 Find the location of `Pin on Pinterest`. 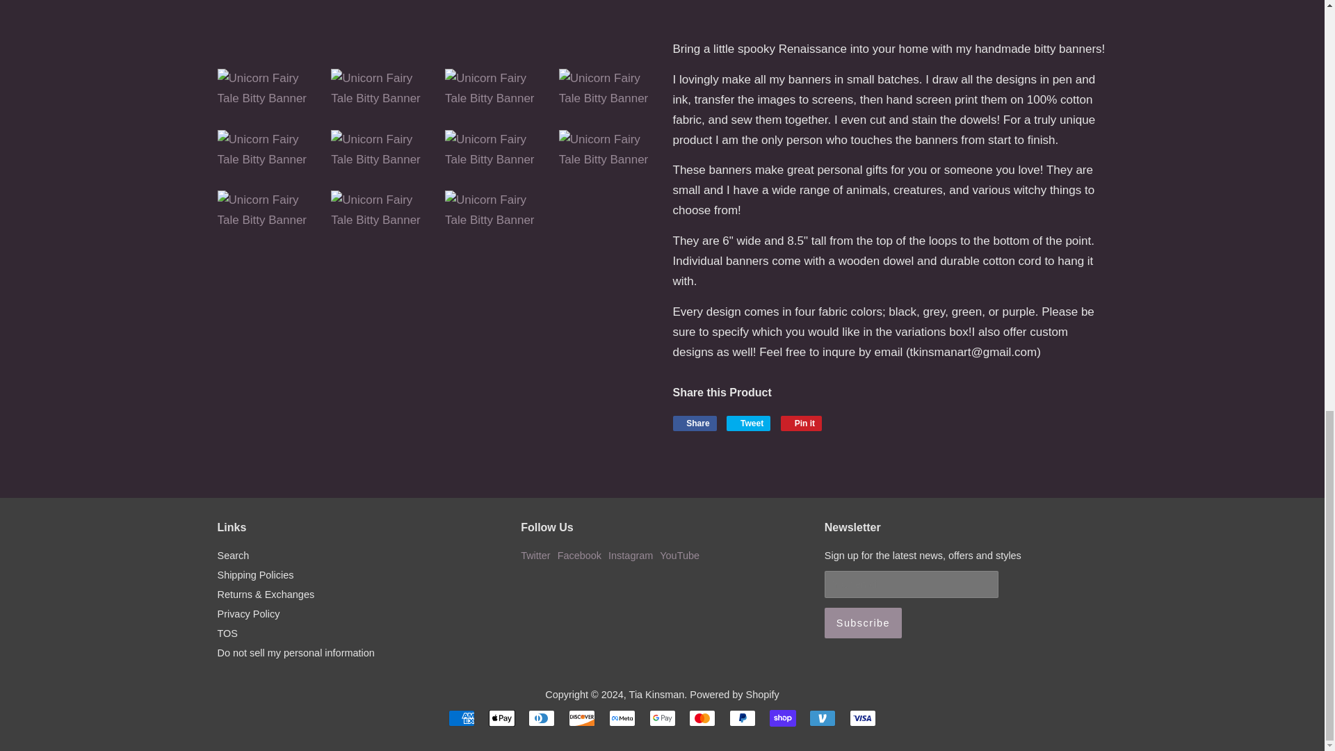

Pin on Pinterest is located at coordinates (801, 423).